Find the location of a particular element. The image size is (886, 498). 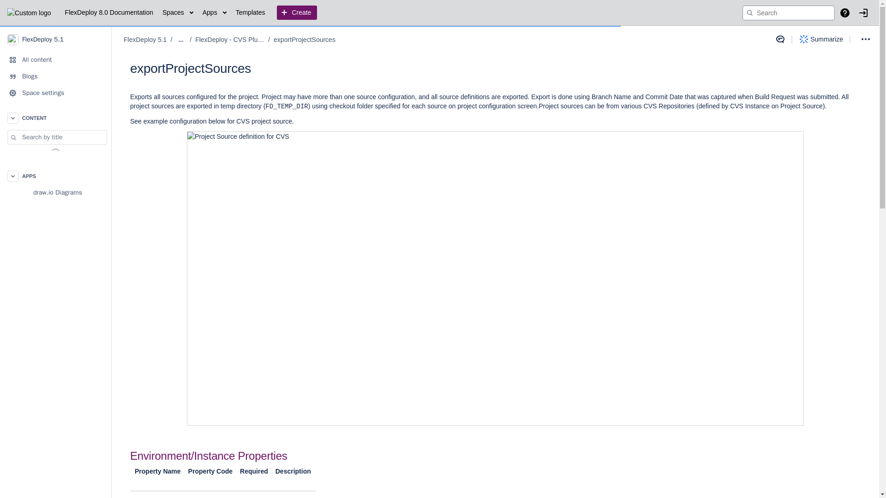

Summarize is located at coordinates (821, 39).